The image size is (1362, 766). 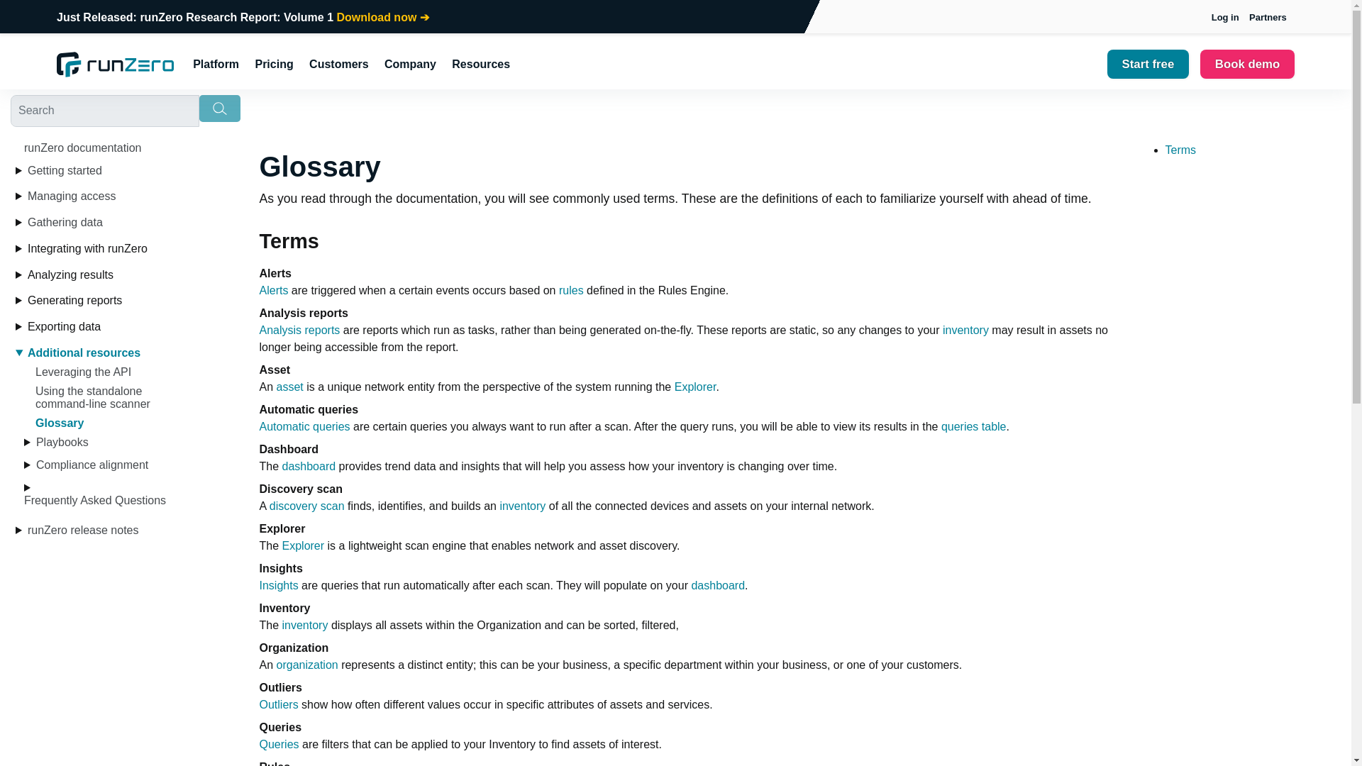 What do you see at coordinates (1268, 17) in the screenshot?
I see `Partners` at bounding box center [1268, 17].